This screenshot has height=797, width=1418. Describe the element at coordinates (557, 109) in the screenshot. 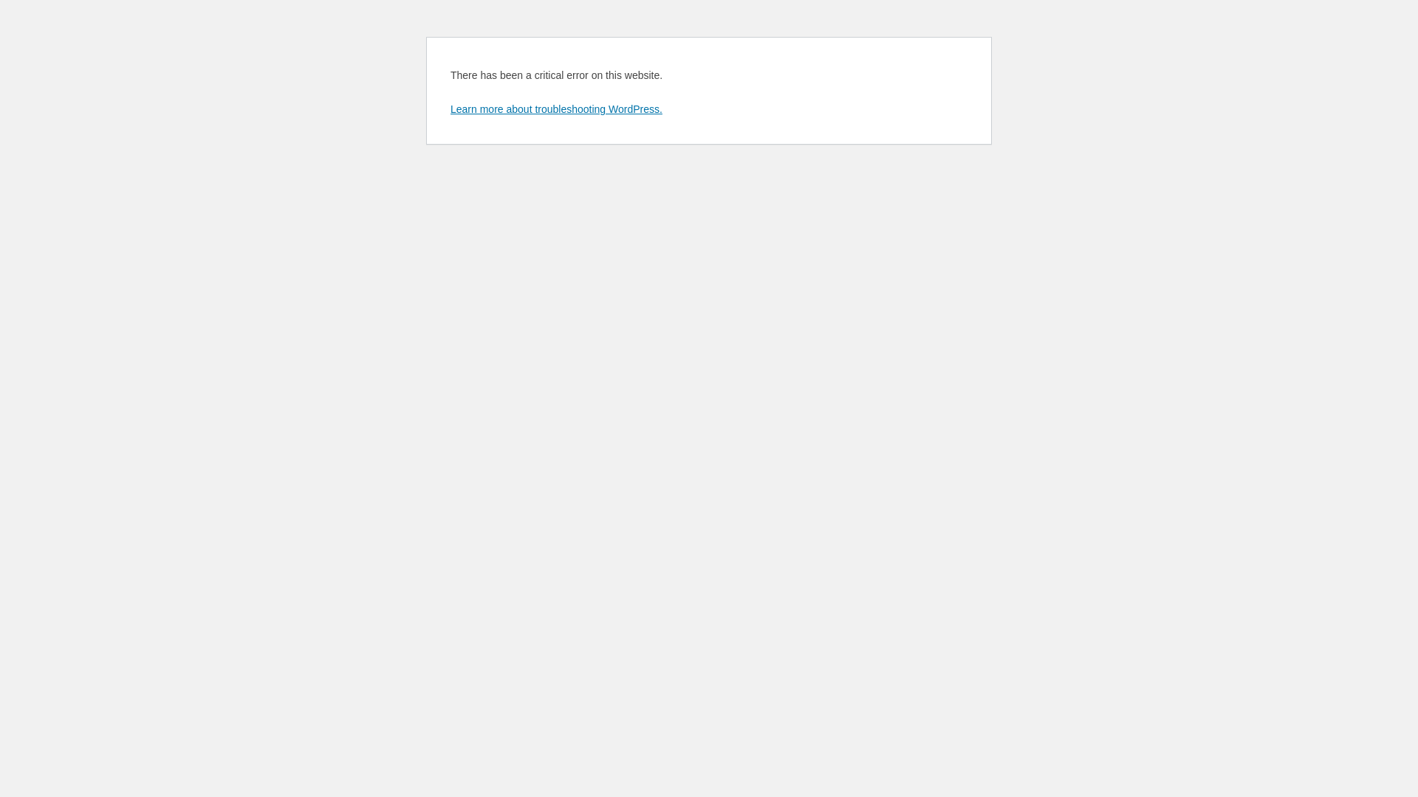

I see `Learn more about troubleshooting WordPress.` at that location.